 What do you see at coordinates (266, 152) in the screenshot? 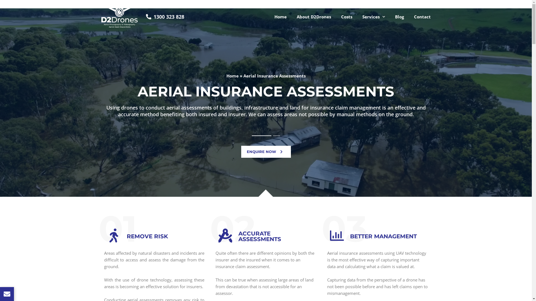
I see `ENQUIRE NOW` at bounding box center [266, 152].